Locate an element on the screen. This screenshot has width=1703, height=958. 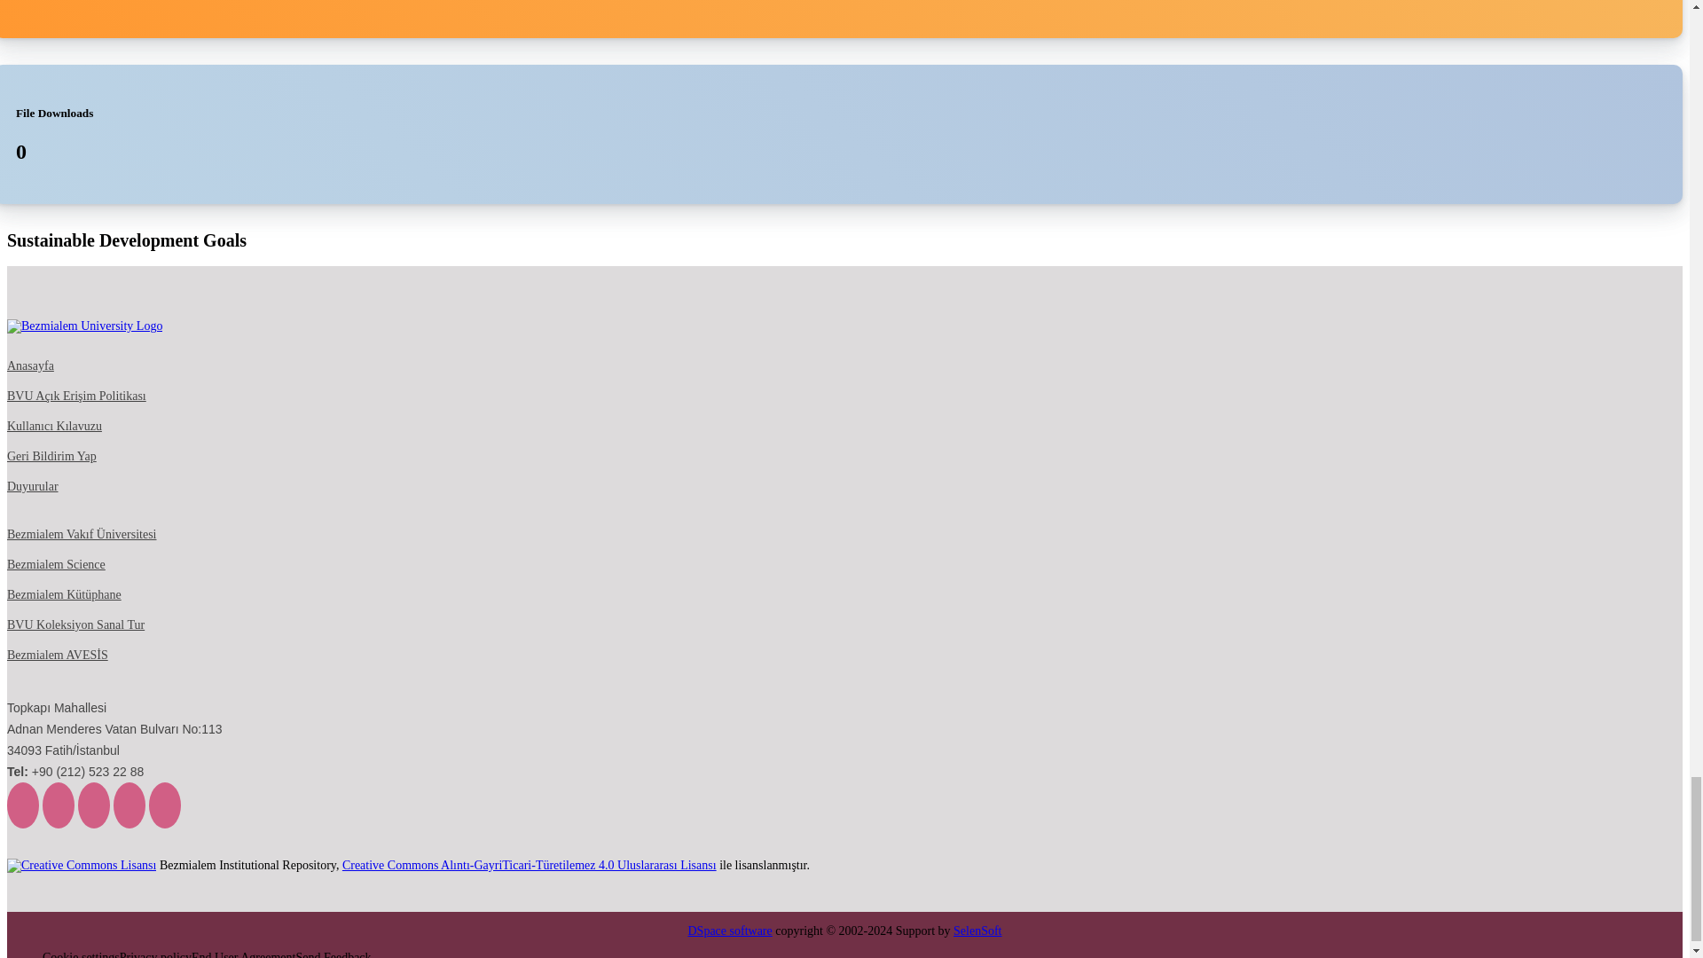
DSpace software is located at coordinates (730, 931).